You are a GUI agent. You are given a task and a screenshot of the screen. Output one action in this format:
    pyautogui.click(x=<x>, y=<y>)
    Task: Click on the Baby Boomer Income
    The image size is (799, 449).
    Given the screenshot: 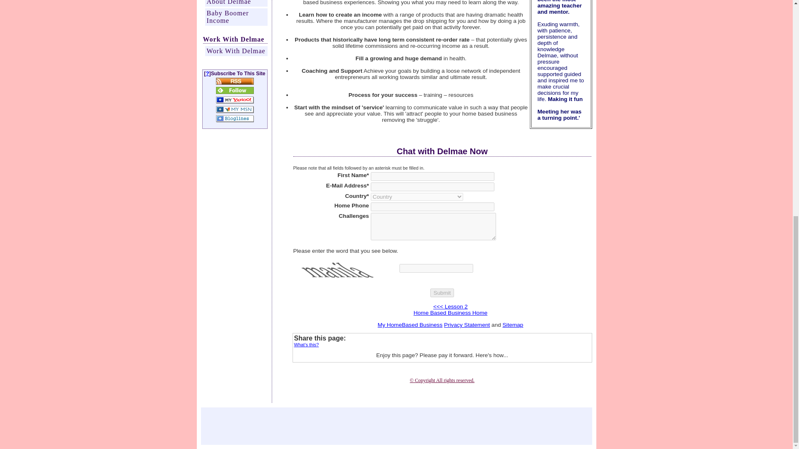 What is the action you would take?
    pyautogui.click(x=236, y=17)
    